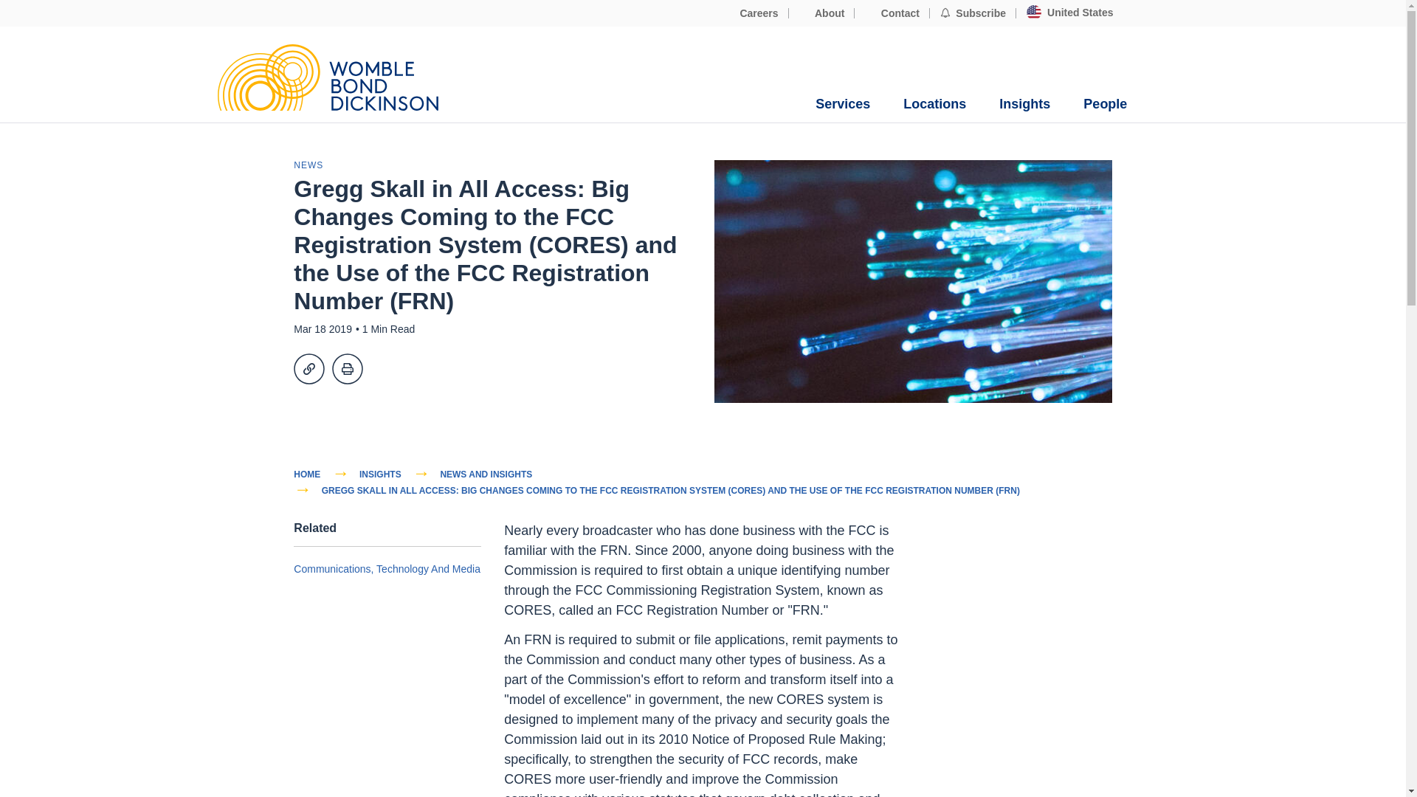  What do you see at coordinates (892, 13) in the screenshot?
I see `Contact` at bounding box center [892, 13].